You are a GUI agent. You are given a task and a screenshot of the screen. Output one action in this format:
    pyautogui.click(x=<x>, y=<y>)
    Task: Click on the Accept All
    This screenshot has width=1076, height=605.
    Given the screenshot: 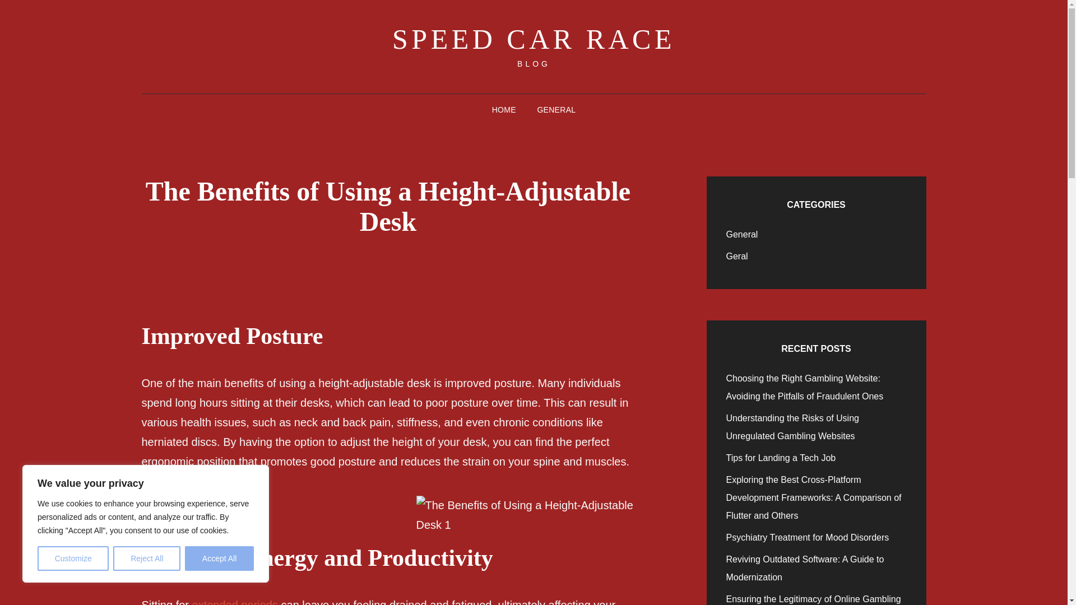 What is the action you would take?
    pyautogui.click(x=220, y=559)
    